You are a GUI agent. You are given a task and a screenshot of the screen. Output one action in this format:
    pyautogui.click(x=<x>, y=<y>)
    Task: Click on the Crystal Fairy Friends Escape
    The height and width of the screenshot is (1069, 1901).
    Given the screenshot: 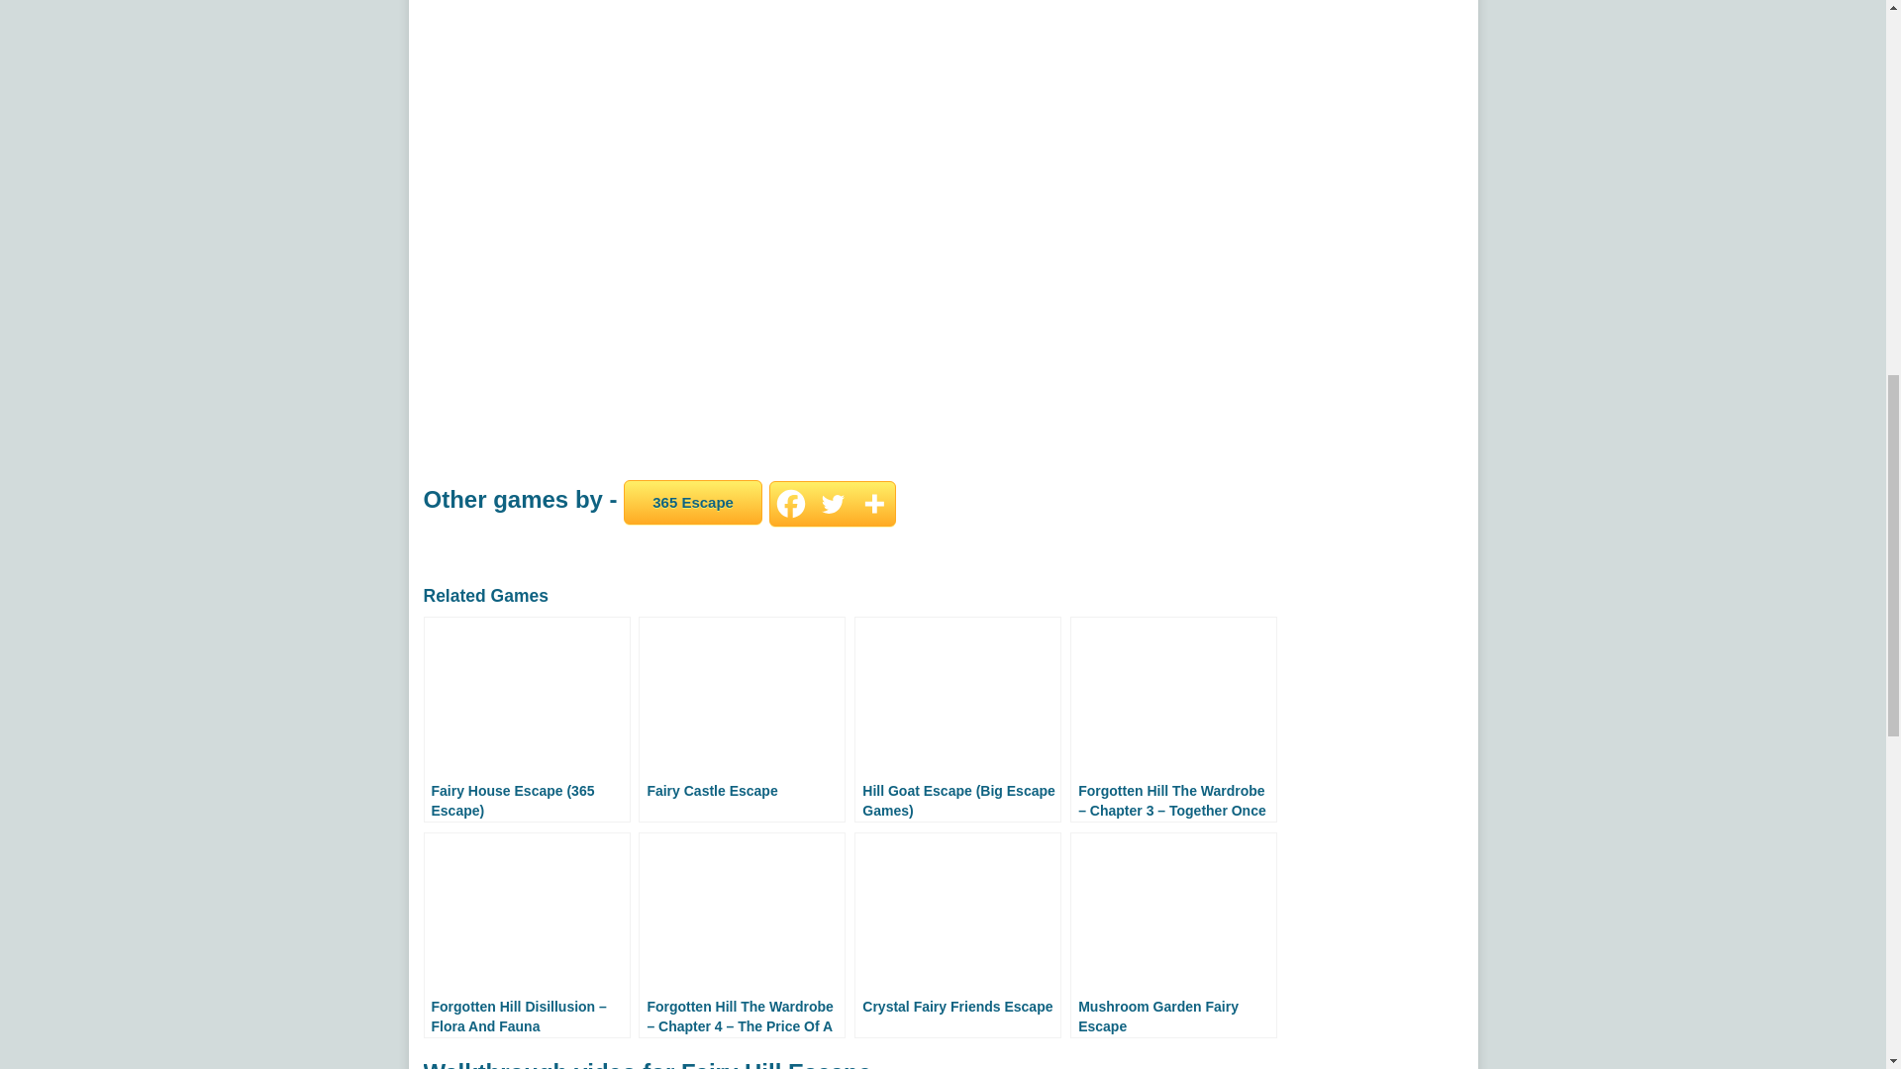 What is the action you would take?
    pyautogui.click(x=956, y=934)
    